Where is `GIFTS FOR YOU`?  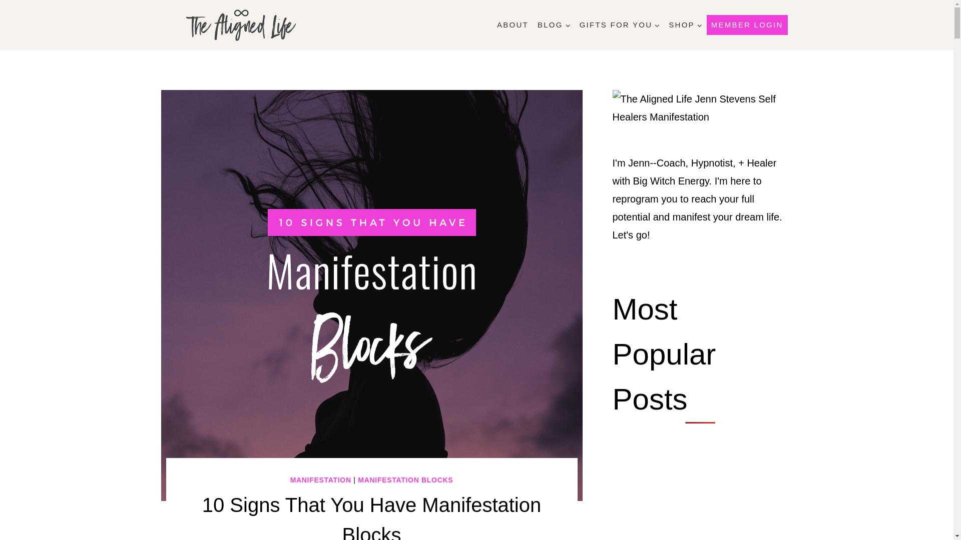 GIFTS FOR YOU is located at coordinates (620, 25).